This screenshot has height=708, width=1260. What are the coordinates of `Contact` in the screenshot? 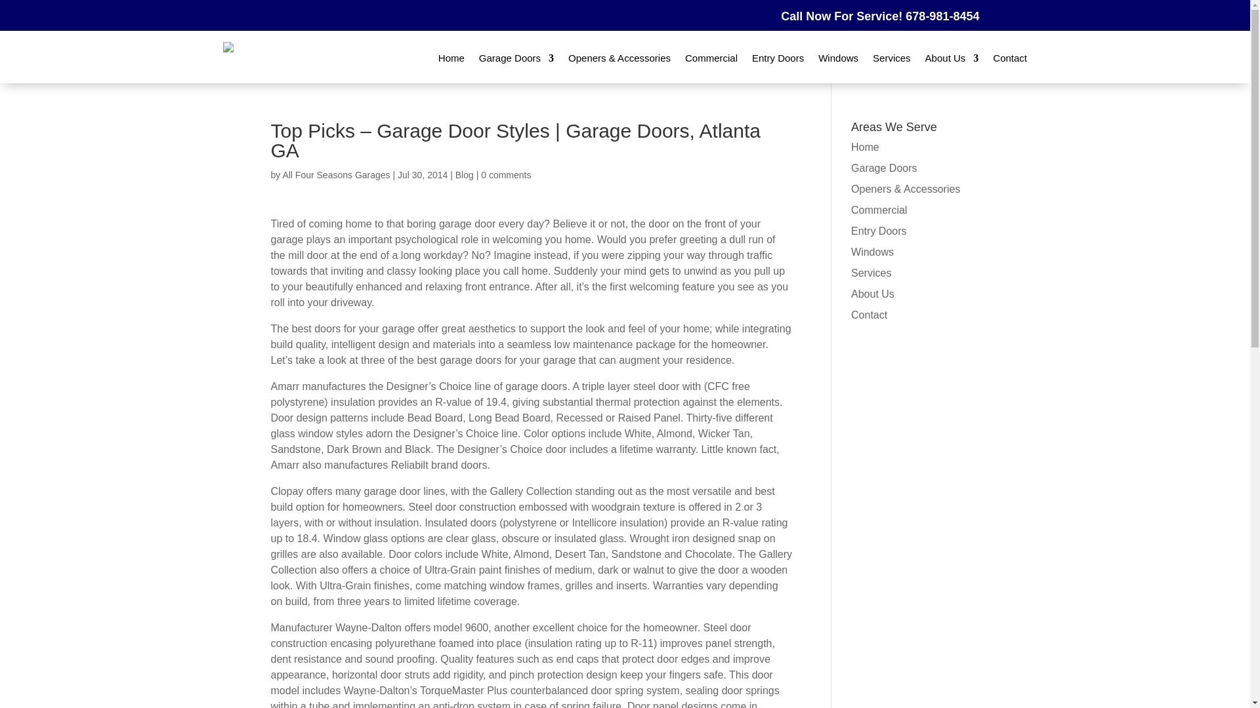 It's located at (869, 315).